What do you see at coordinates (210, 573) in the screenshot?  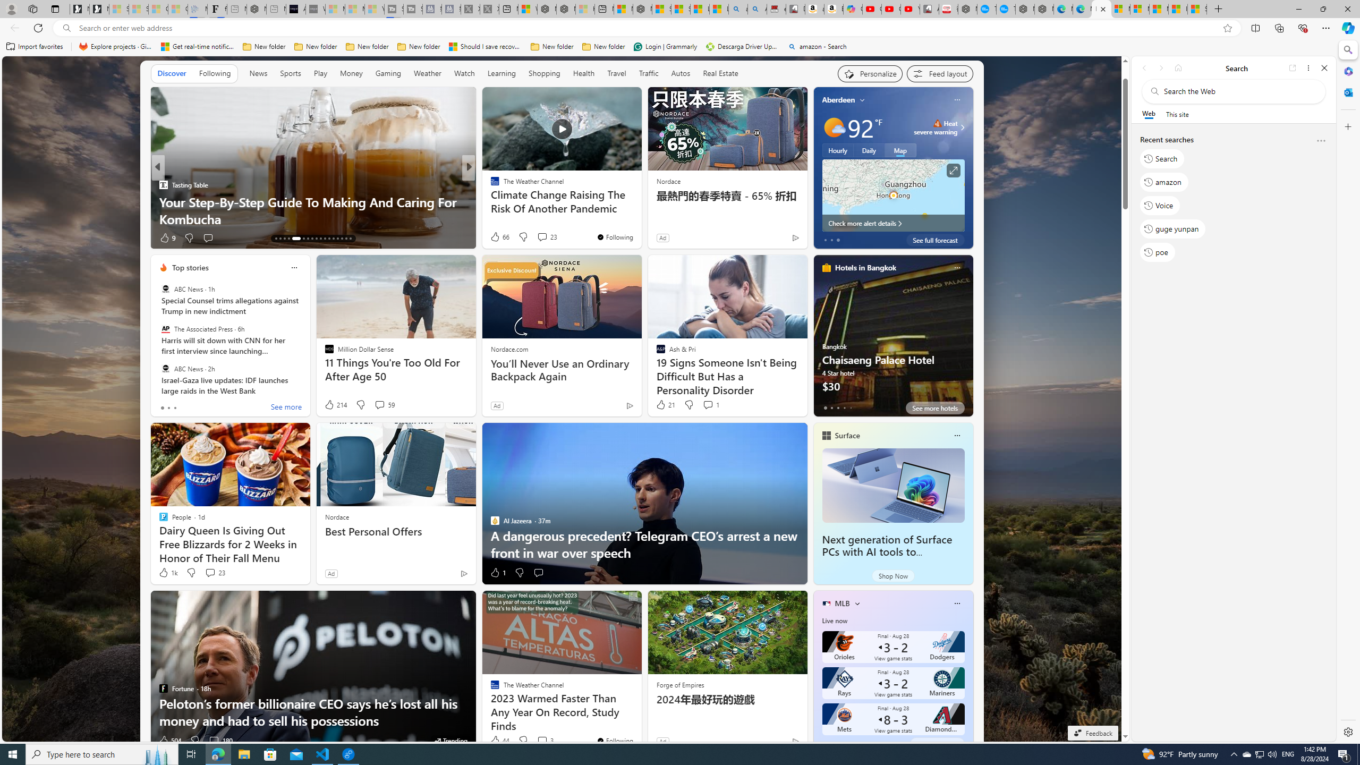 I see `View comments 23 Comment` at bounding box center [210, 573].